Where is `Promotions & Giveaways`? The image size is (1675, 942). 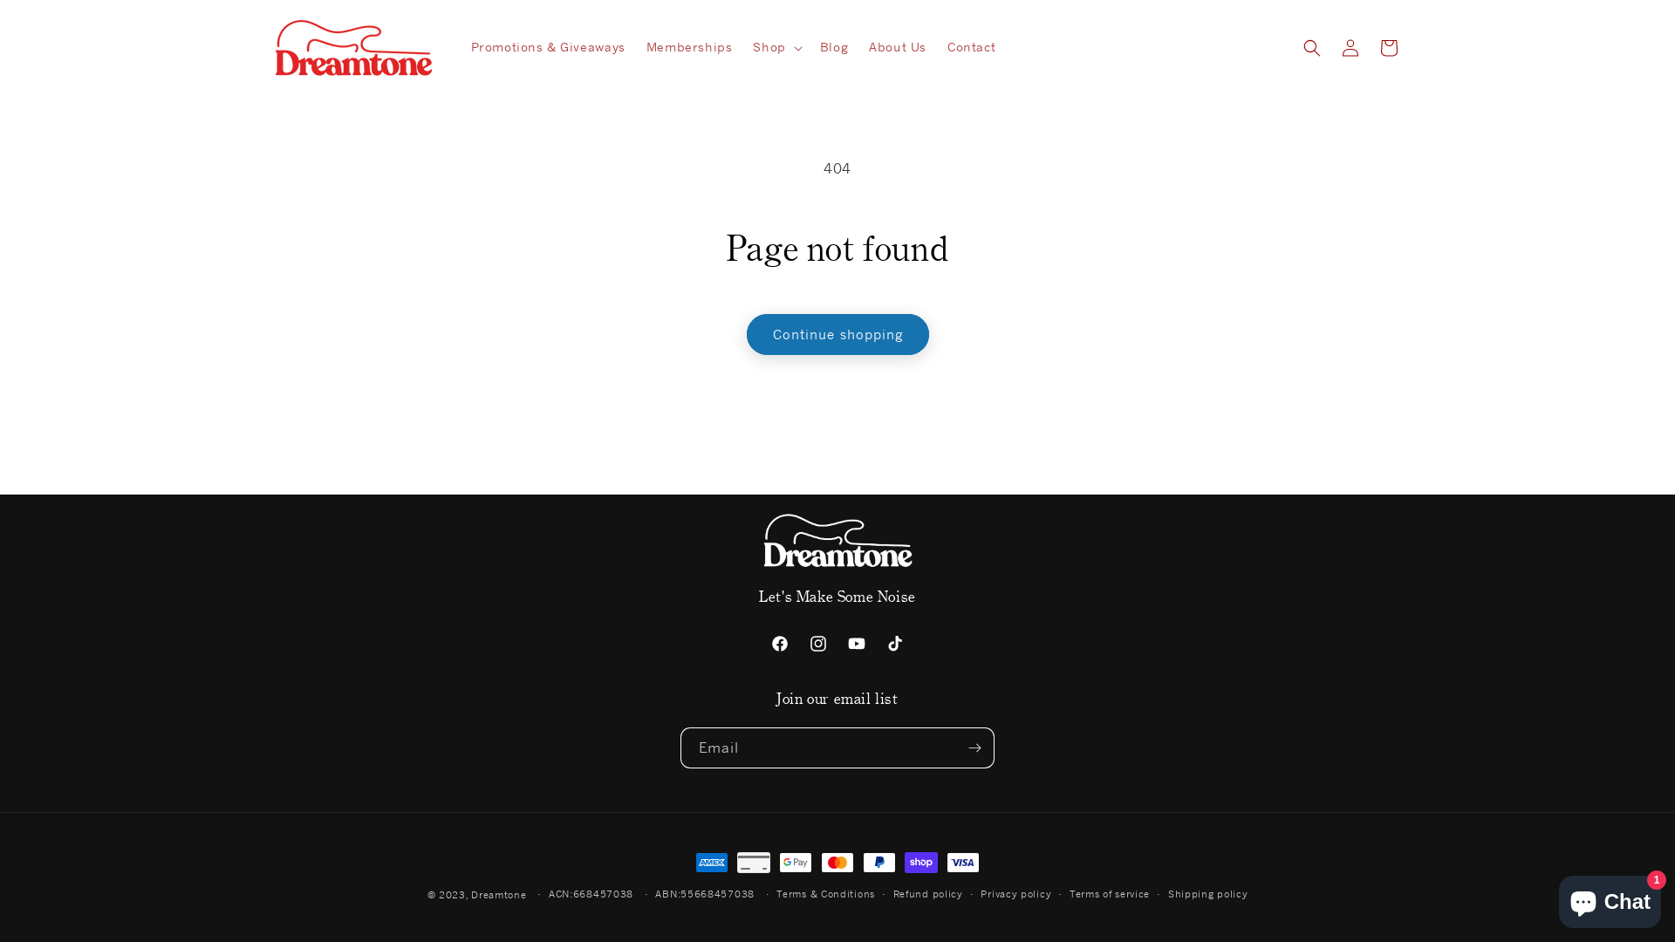 Promotions & Giveaways is located at coordinates (548, 47).